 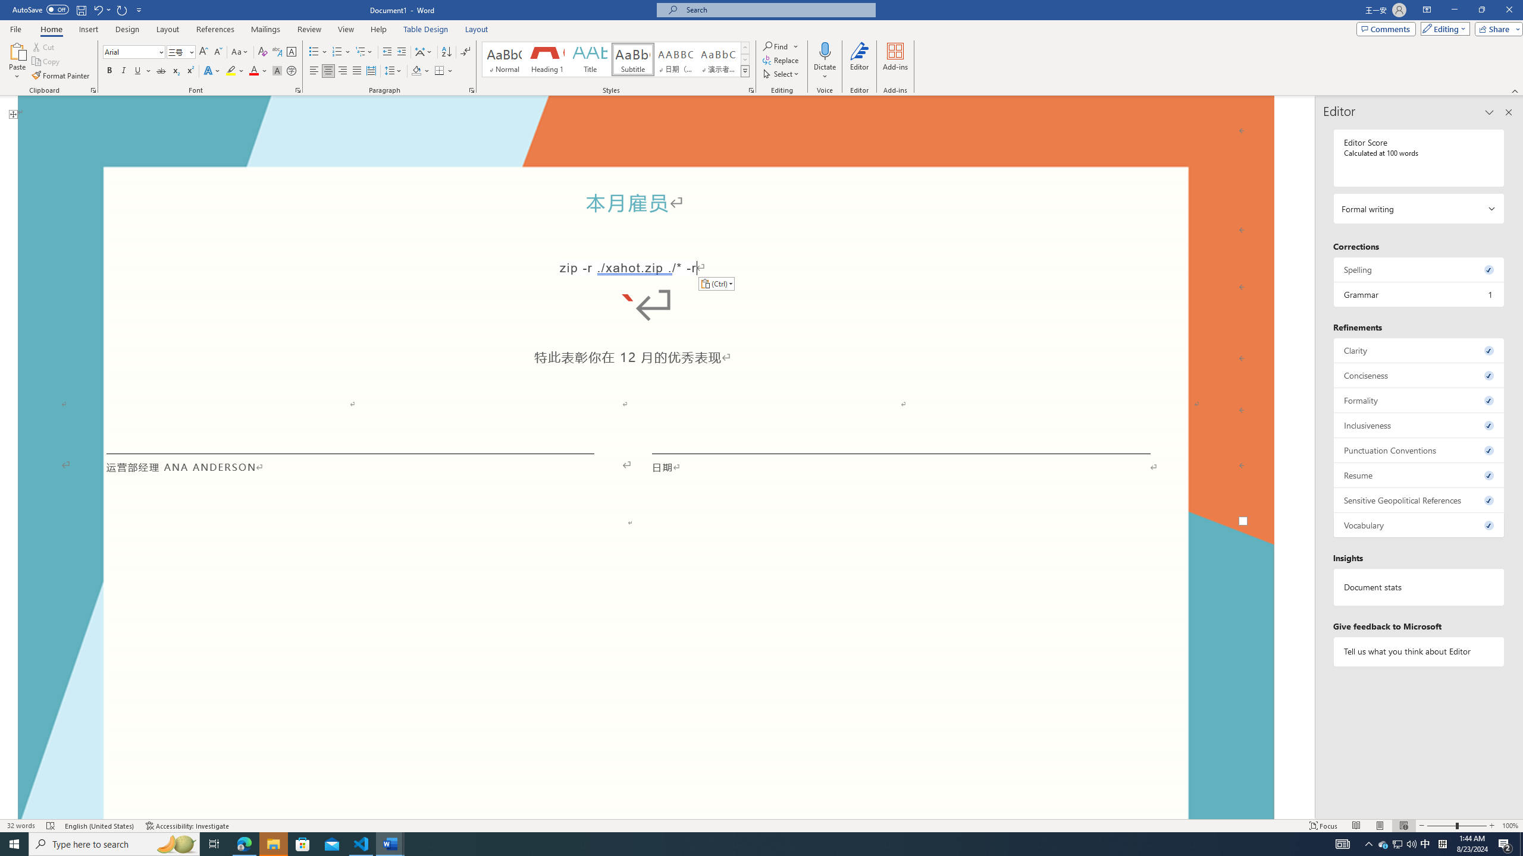 What do you see at coordinates (51, 826) in the screenshot?
I see `Spelling and Grammar Check Errors` at bounding box center [51, 826].